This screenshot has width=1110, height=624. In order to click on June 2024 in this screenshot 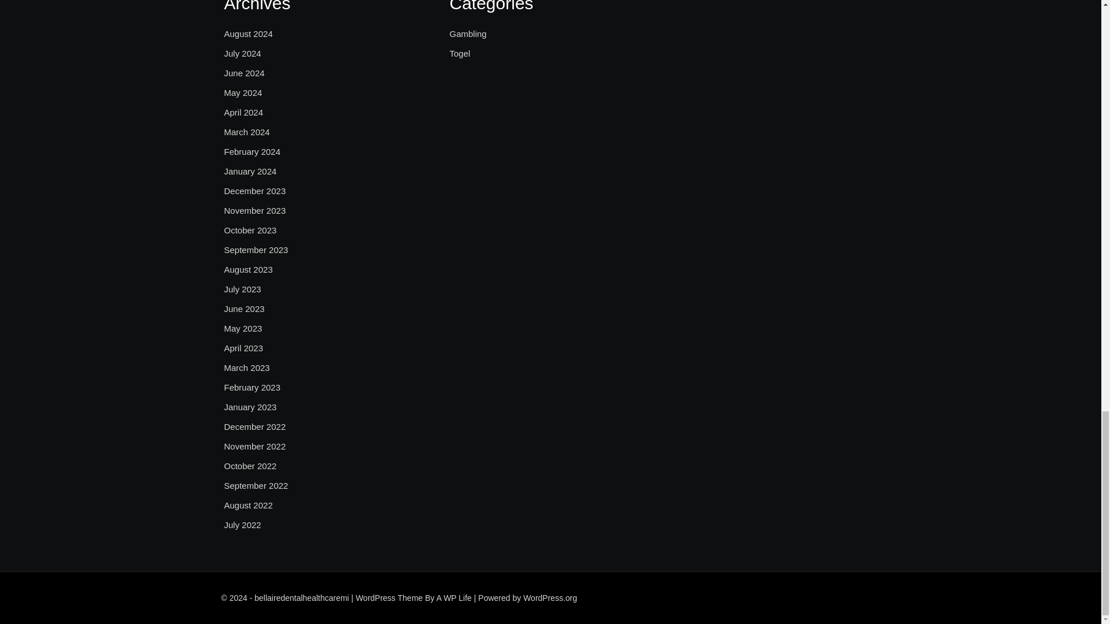, I will do `click(244, 73)`.